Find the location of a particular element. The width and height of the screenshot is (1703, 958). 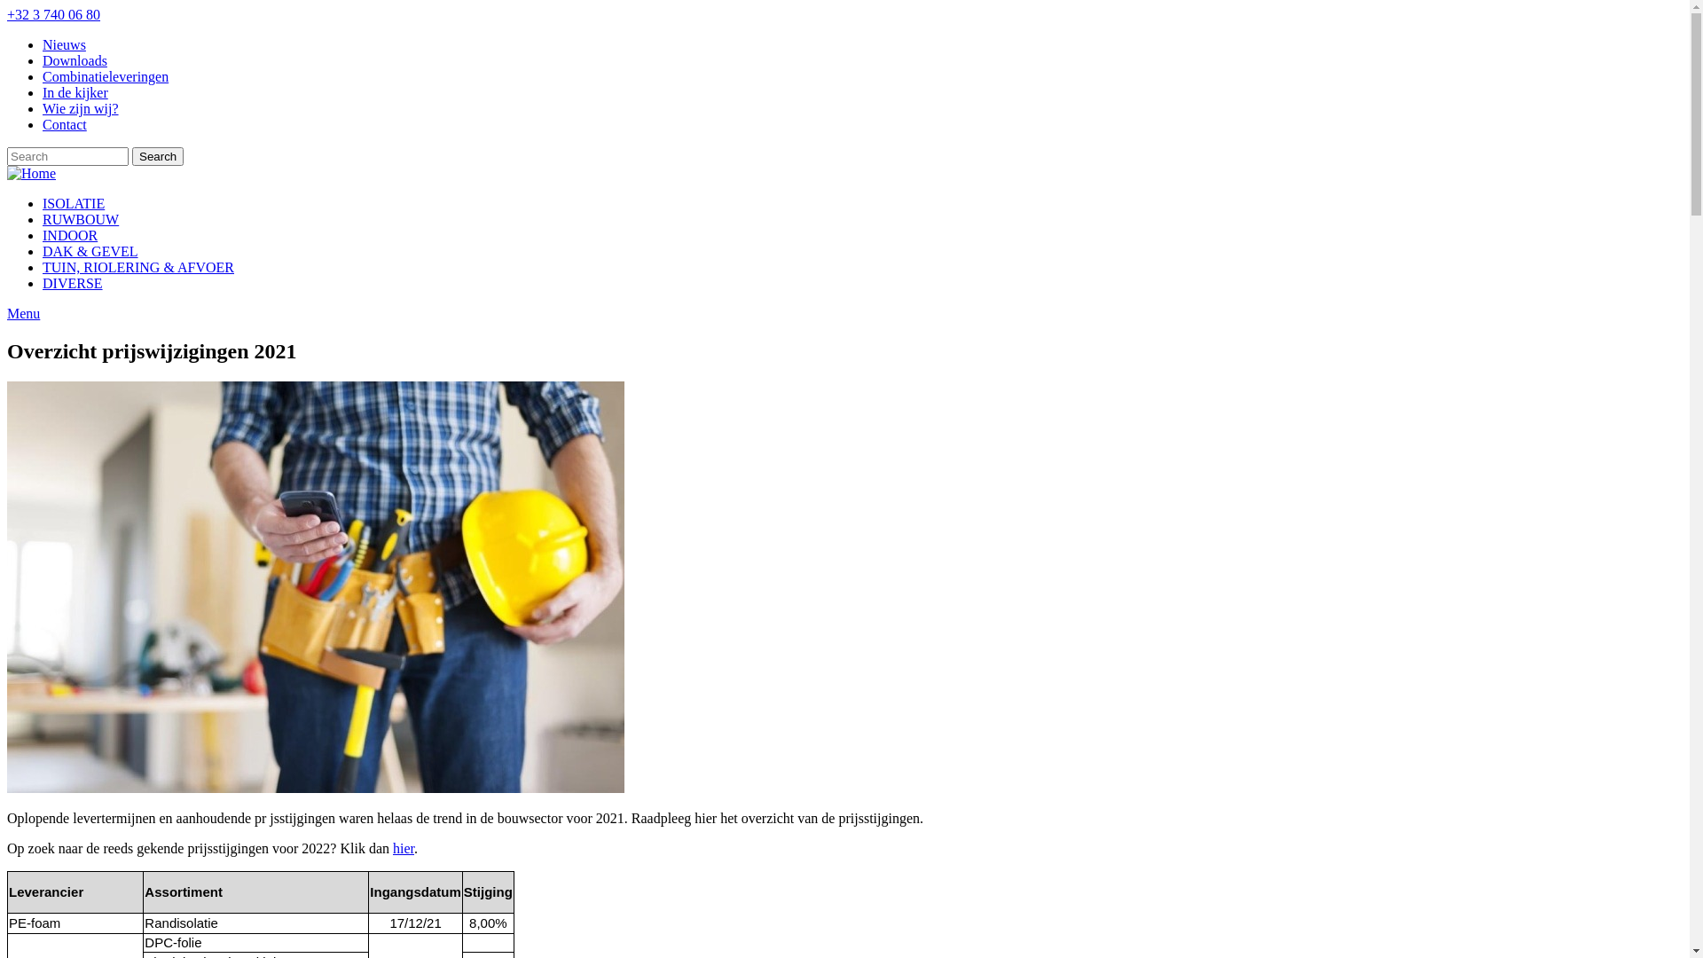

In de kijker is located at coordinates (75, 92).